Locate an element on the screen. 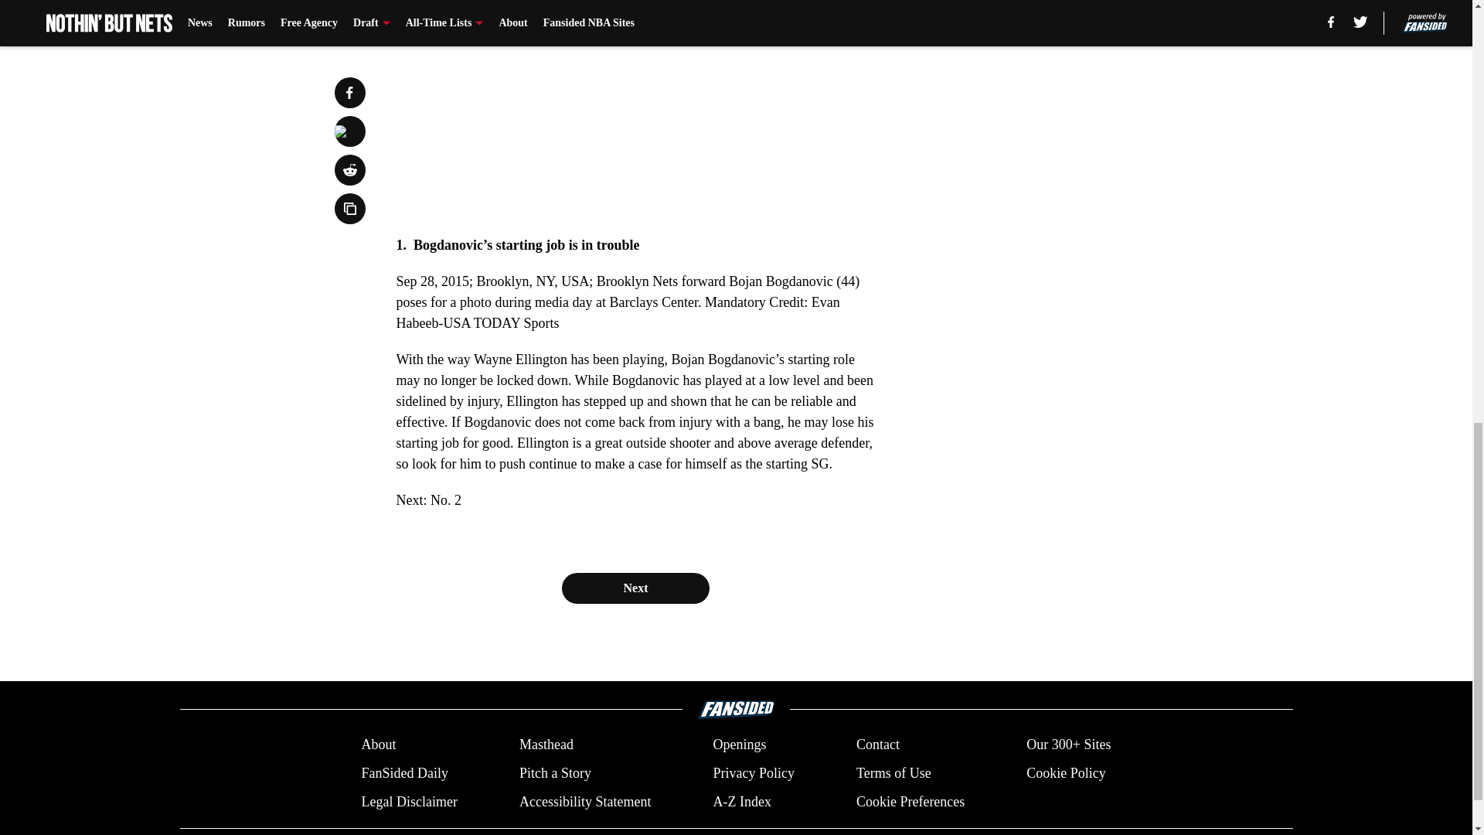  A-Z Index is located at coordinates (740, 801).